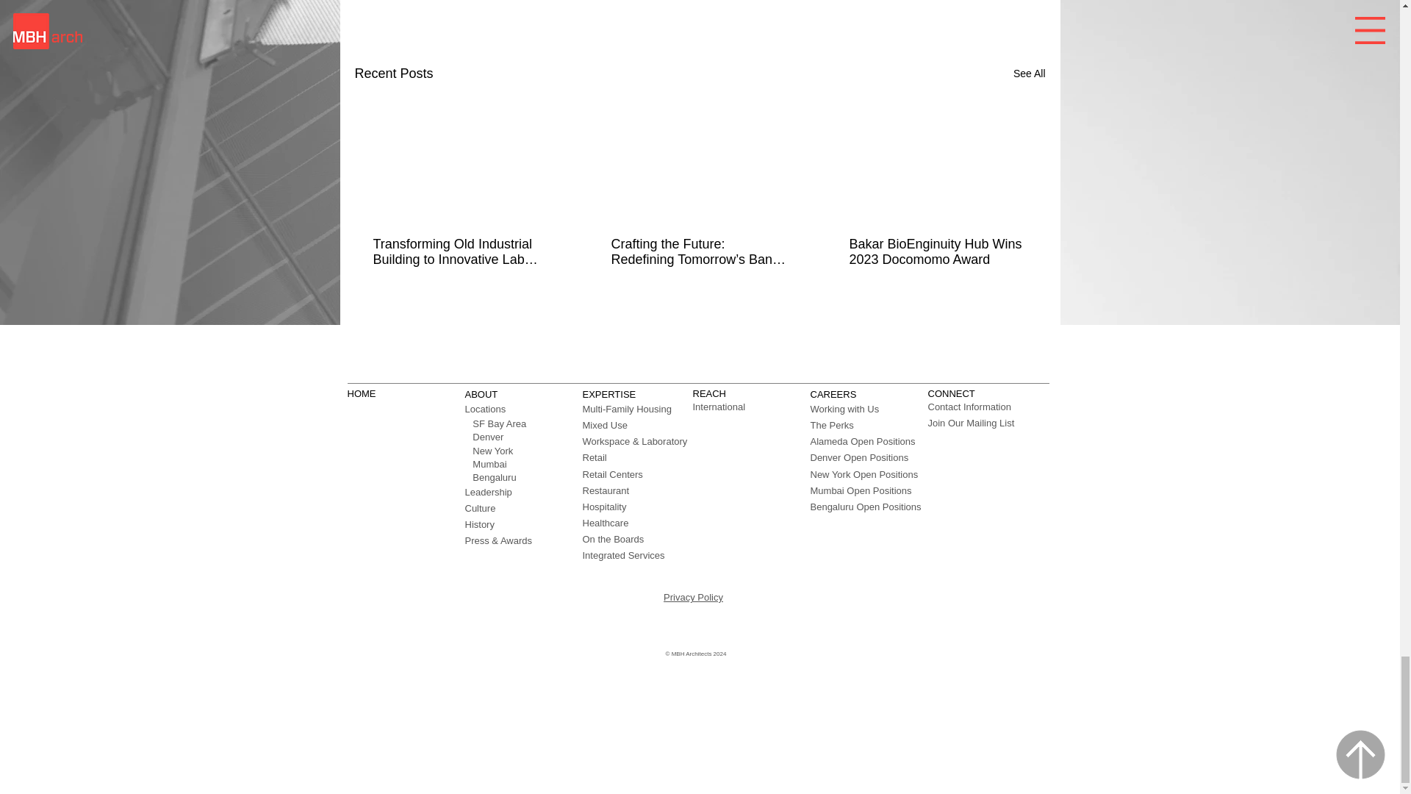 The width and height of the screenshot is (1411, 794). What do you see at coordinates (626, 409) in the screenshot?
I see `Multi-Family Housing` at bounding box center [626, 409].